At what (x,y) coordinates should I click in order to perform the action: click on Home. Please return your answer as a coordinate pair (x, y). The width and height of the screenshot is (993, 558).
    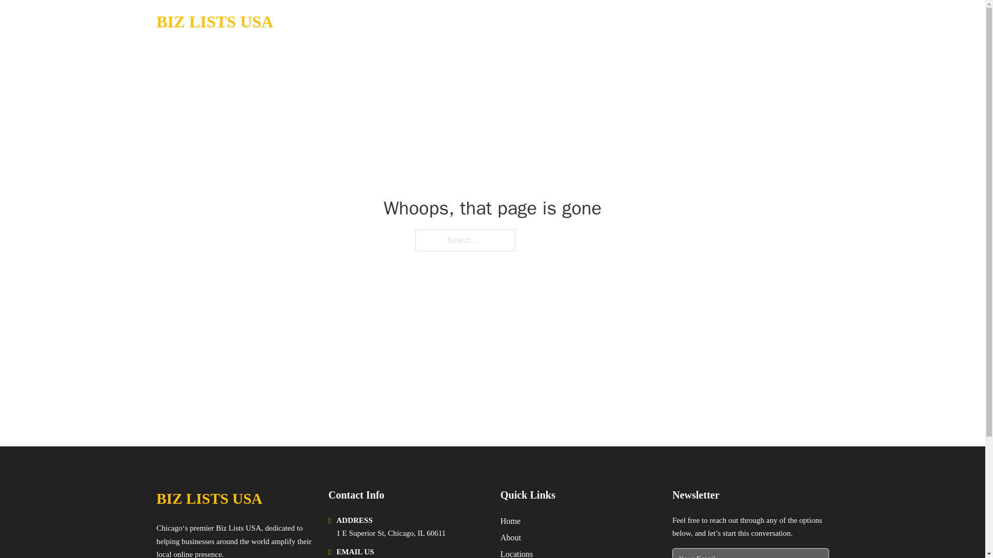
    Looking at the image, I should click on (510, 521).